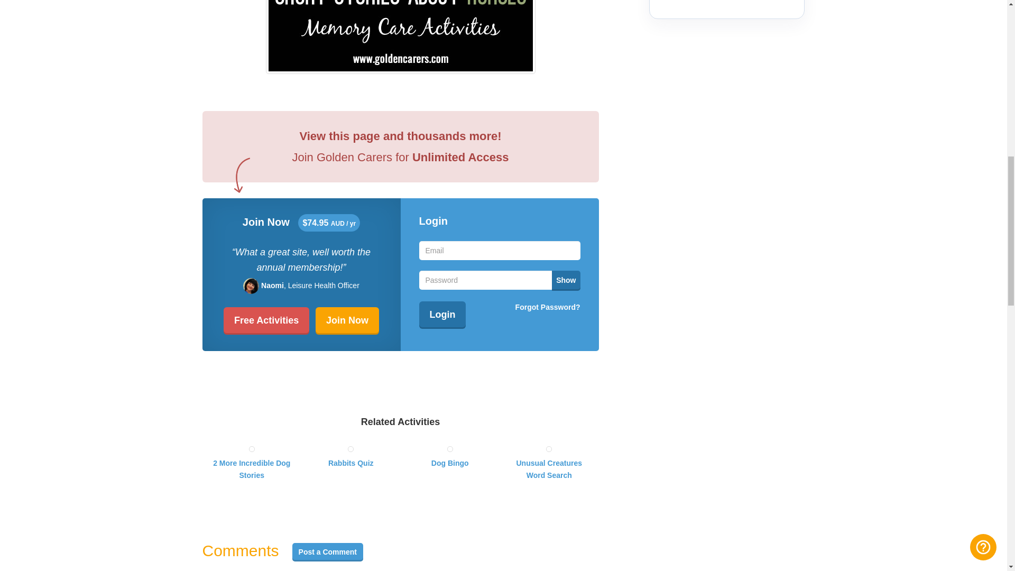 The image size is (1015, 571). What do you see at coordinates (548, 307) in the screenshot?
I see `Reset your password` at bounding box center [548, 307].